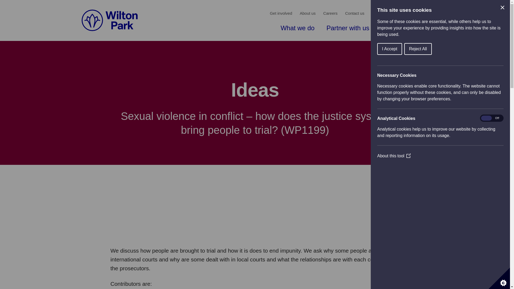 This screenshot has width=514, height=289. What do you see at coordinates (420, 13) in the screenshot?
I see `Accessibility` at bounding box center [420, 13].